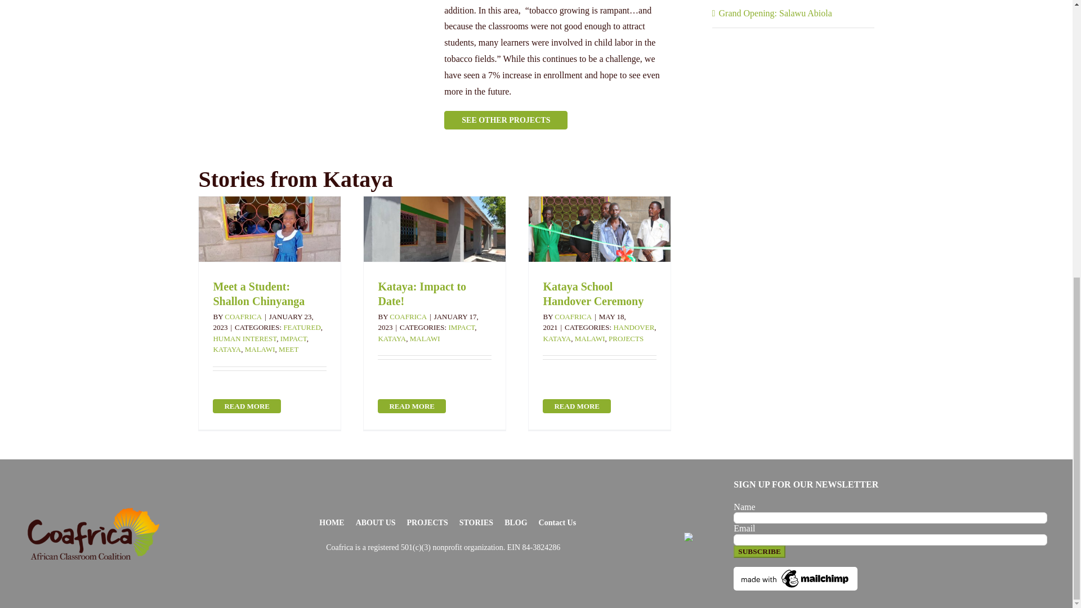 Image resolution: width=1081 pixels, height=608 pixels. I want to click on IMPACT, so click(293, 339).